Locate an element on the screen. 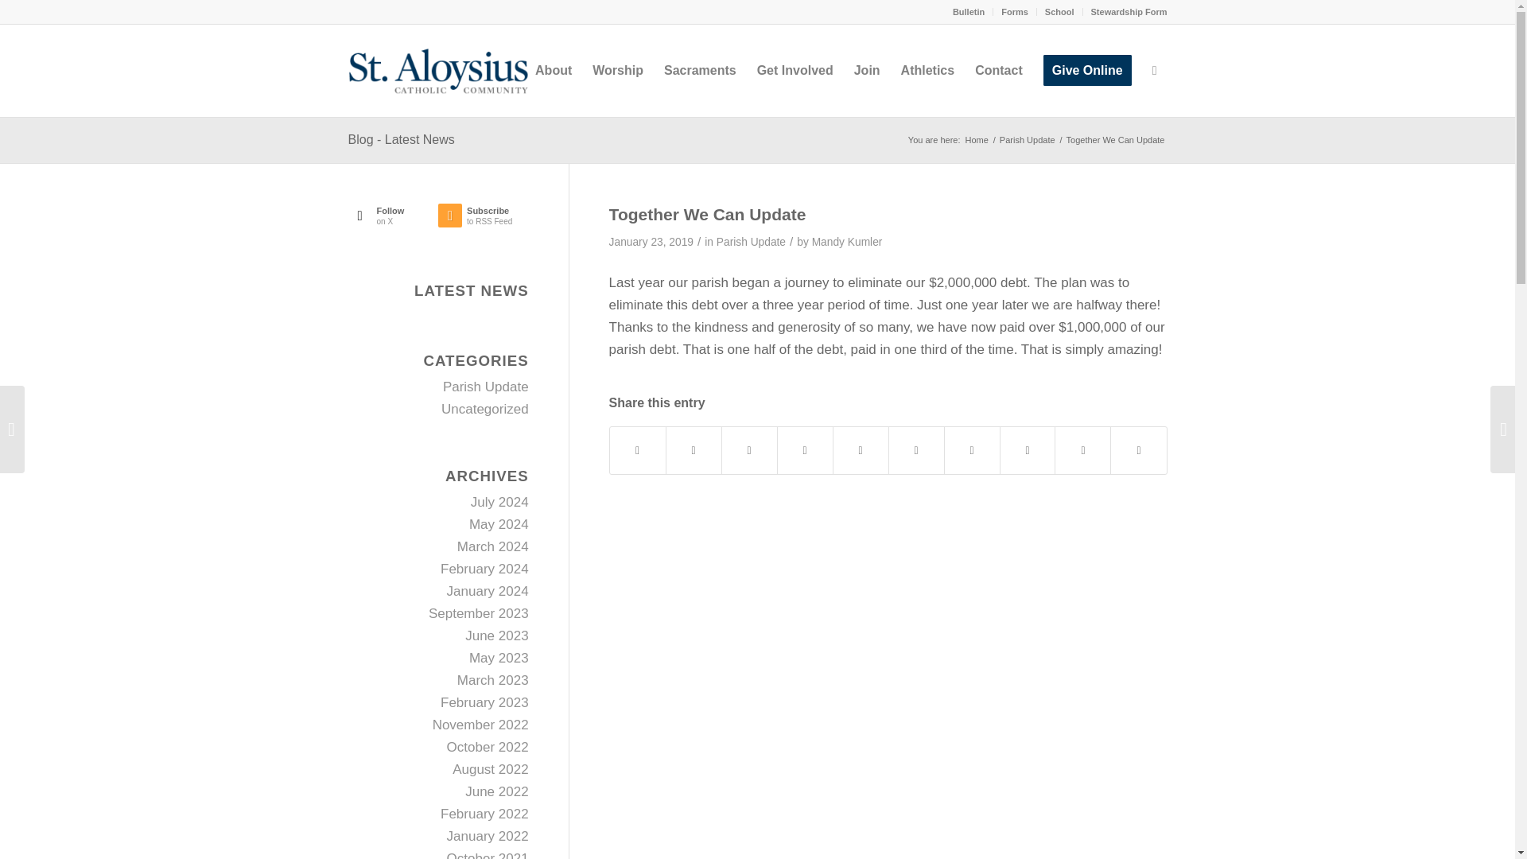 This screenshot has width=1527, height=859. Permanent Link: Blog - Latest News is located at coordinates (401, 139).